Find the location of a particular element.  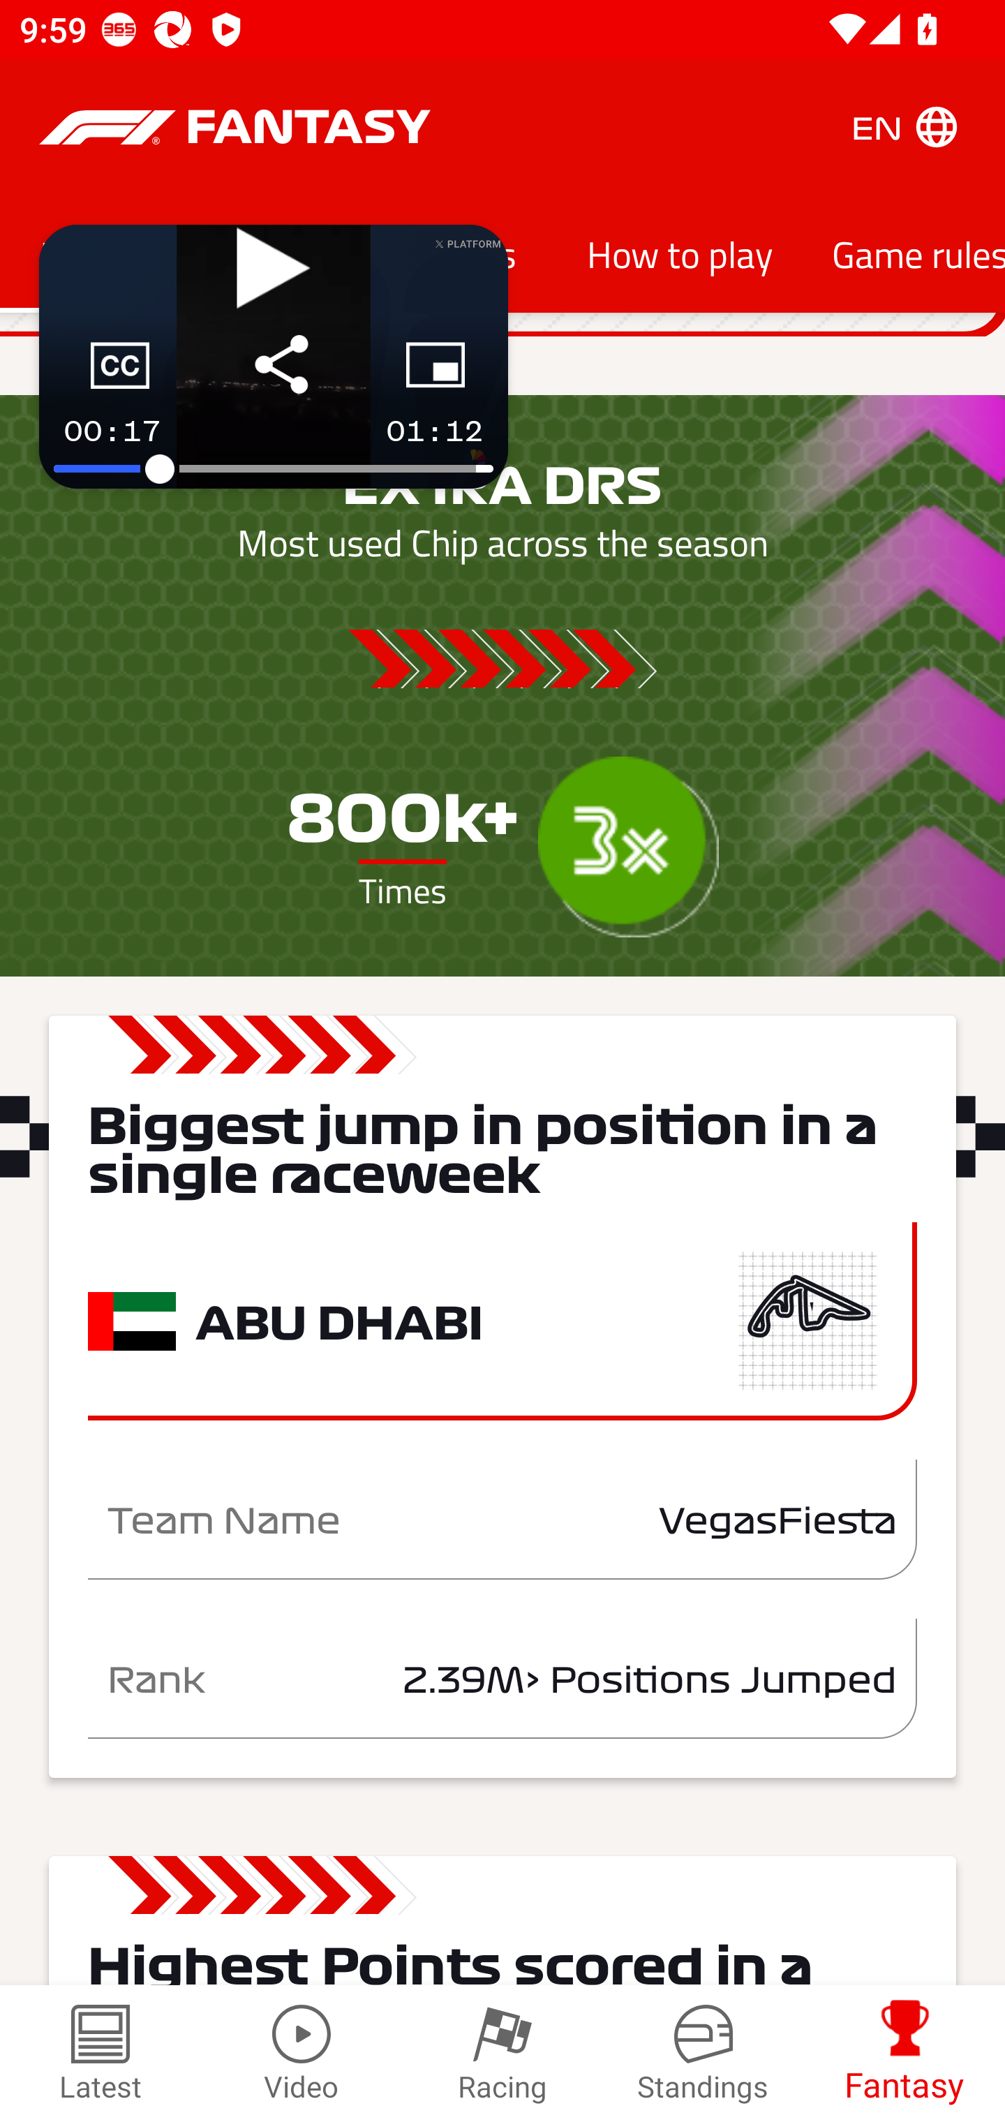

Standings is located at coordinates (703, 2054).